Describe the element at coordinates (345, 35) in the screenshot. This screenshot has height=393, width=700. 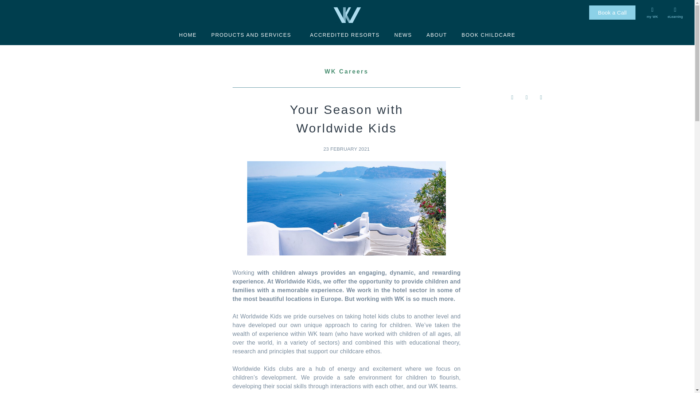
I see `ACCREDITED RESORTS` at that location.